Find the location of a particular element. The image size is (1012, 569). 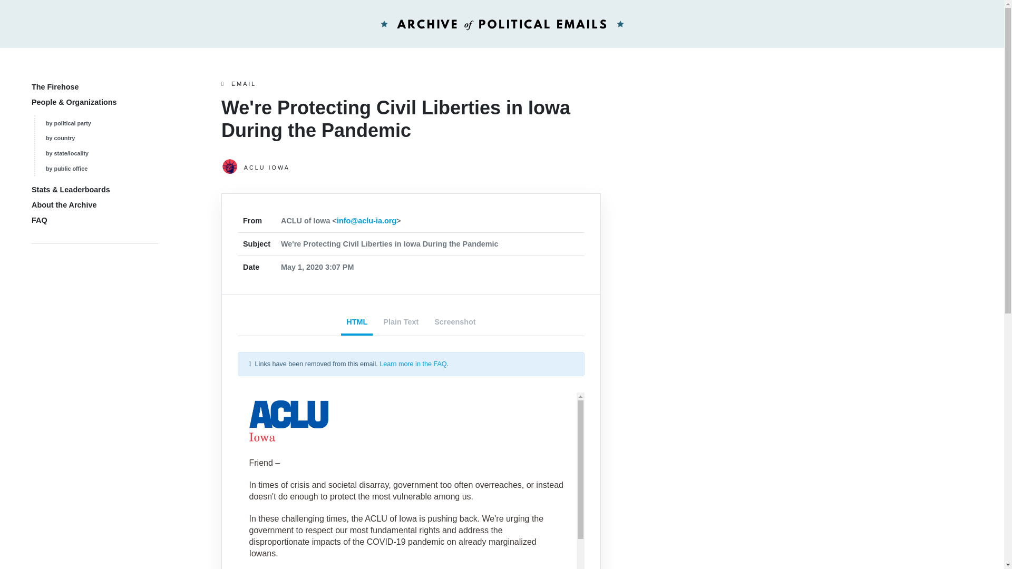

About the Archive is located at coordinates (63, 205).